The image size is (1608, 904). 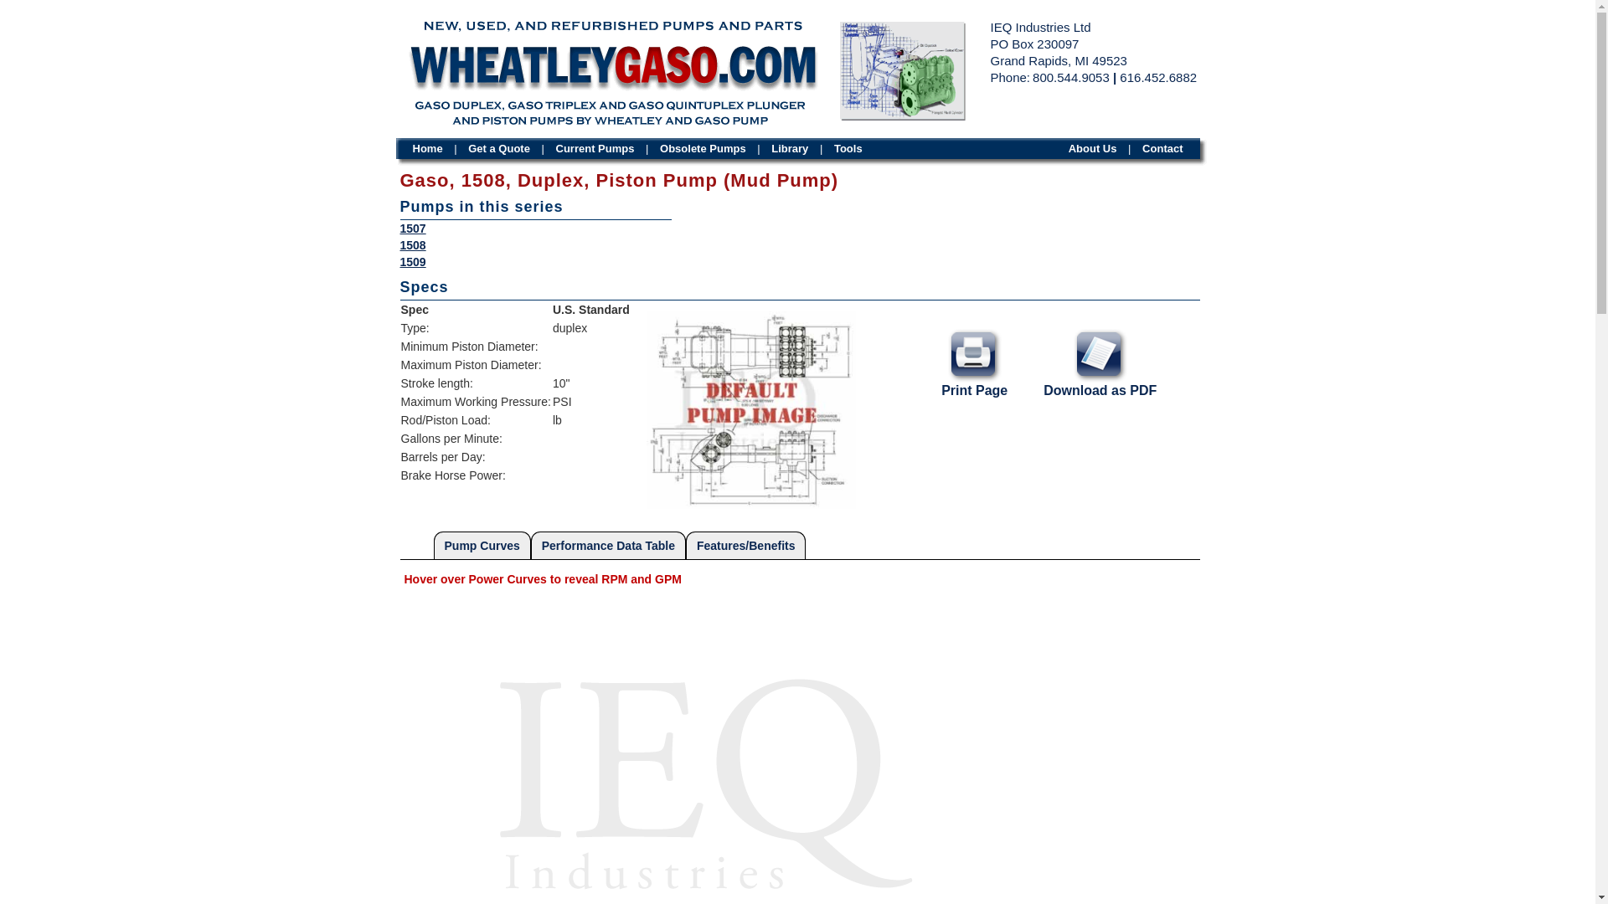 What do you see at coordinates (482, 546) in the screenshot?
I see `Pump Curves` at bounding box center [482, 546].